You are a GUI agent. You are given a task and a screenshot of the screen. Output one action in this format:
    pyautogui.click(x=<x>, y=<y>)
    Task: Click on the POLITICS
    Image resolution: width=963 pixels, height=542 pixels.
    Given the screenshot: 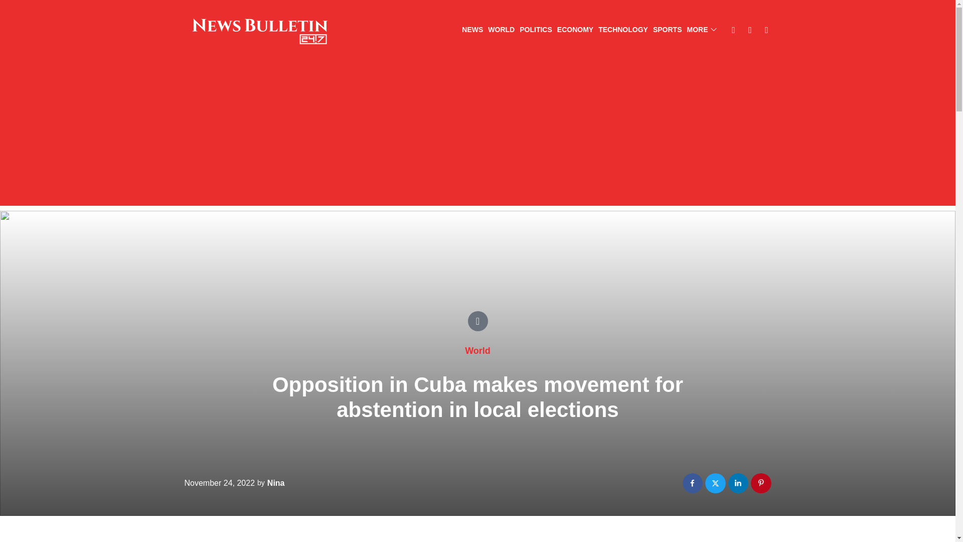 What is the action you would take?
    pyautogui.click(x=536, y=30)
    